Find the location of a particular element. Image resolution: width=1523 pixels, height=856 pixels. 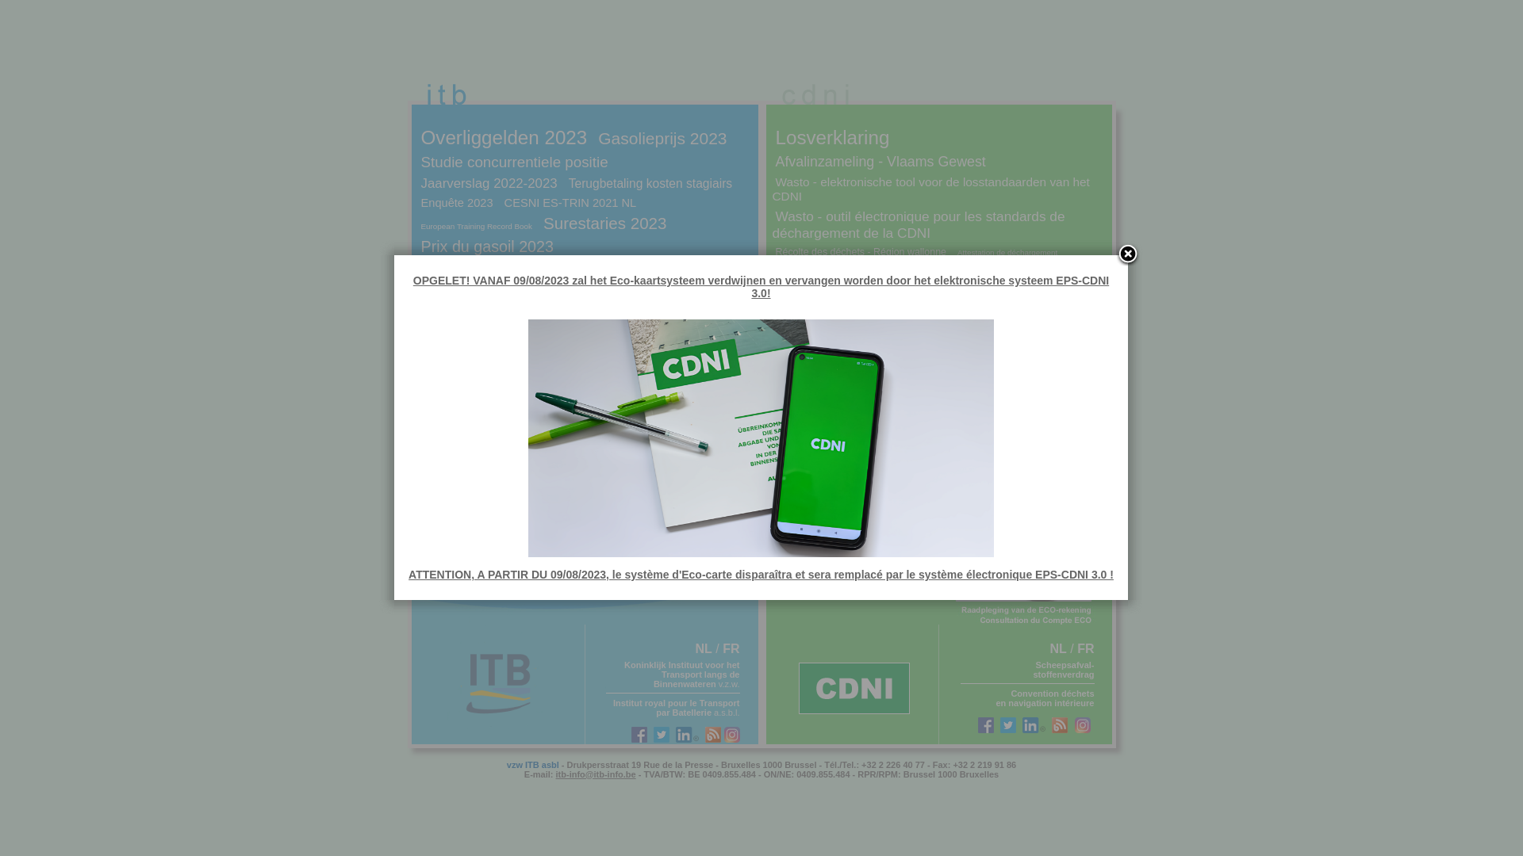

Jaarverslag 2022-2023 is located at coordinates (489, 184).